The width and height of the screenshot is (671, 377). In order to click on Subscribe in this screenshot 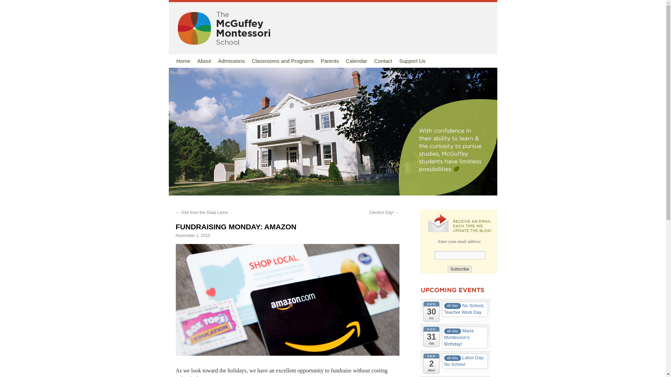, I will do `click(459, 269)`.